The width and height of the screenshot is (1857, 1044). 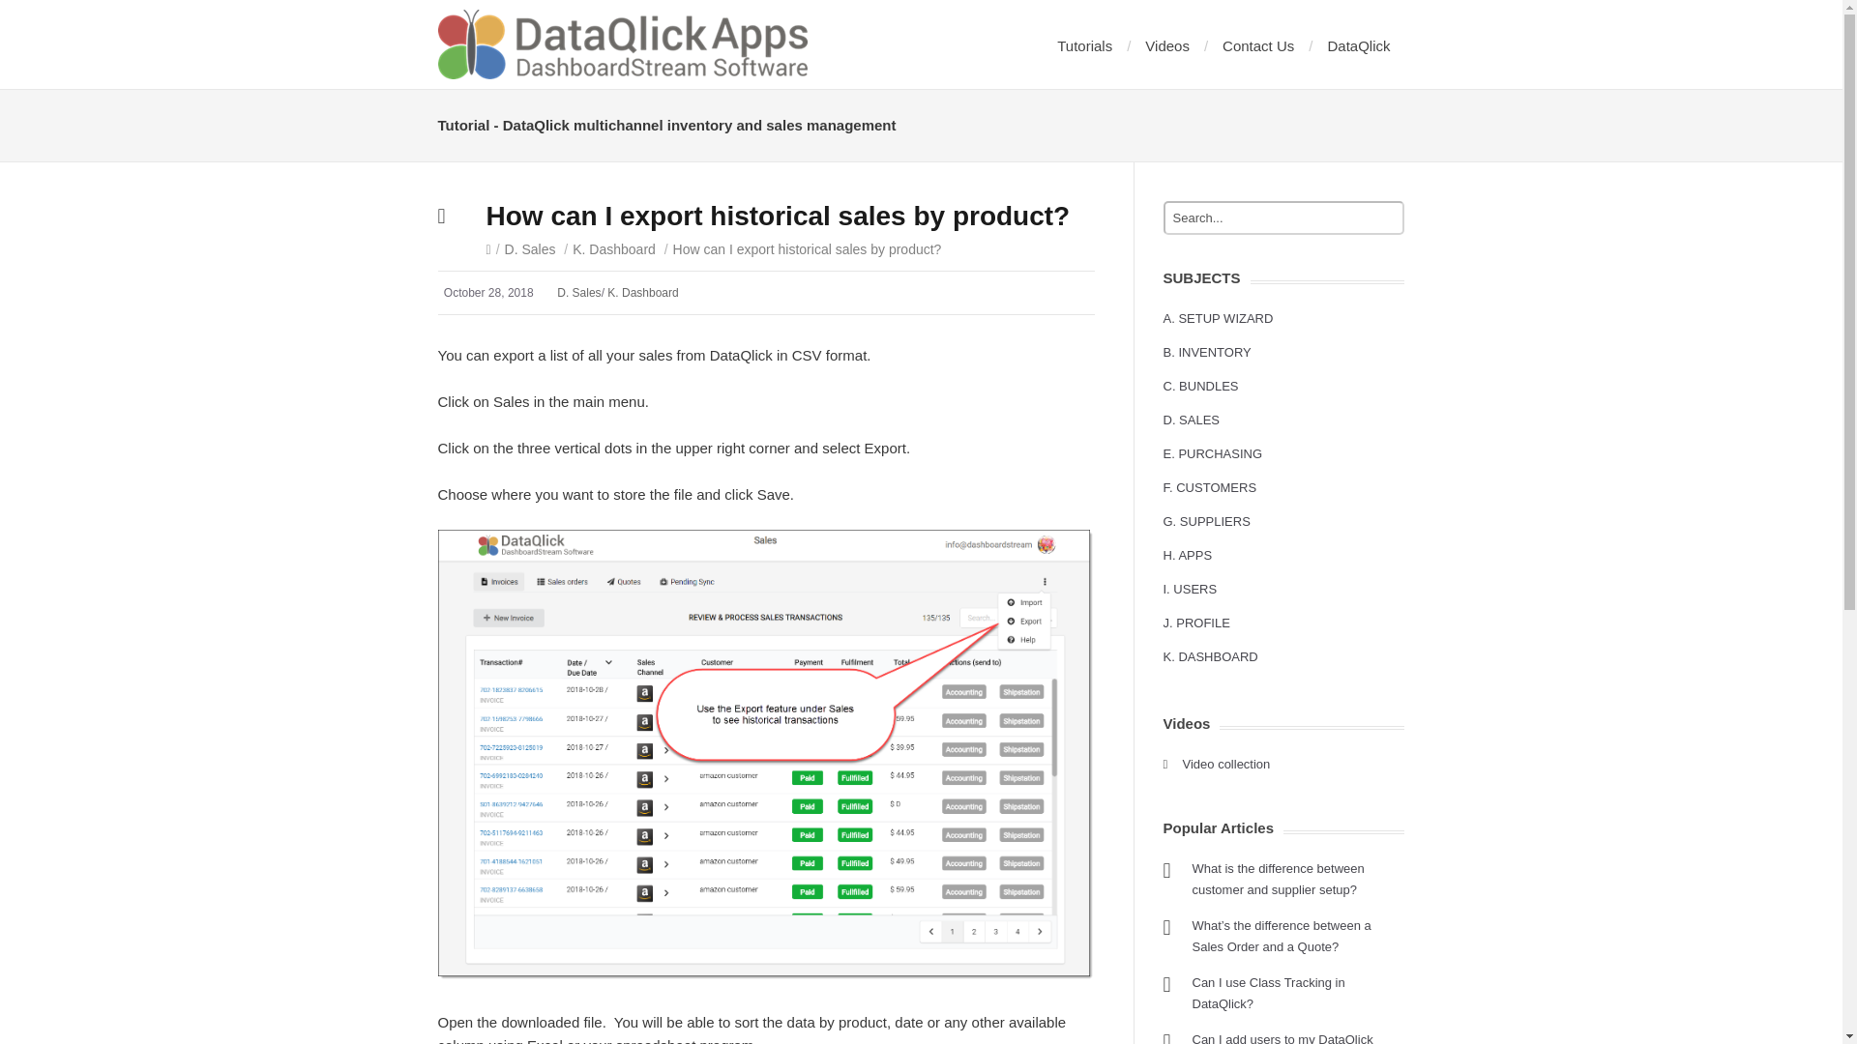 What do you see at coordinates (621, 44) in the screenshot?
I see `DataQlick Tutorials` at bounding box center [621, 44].